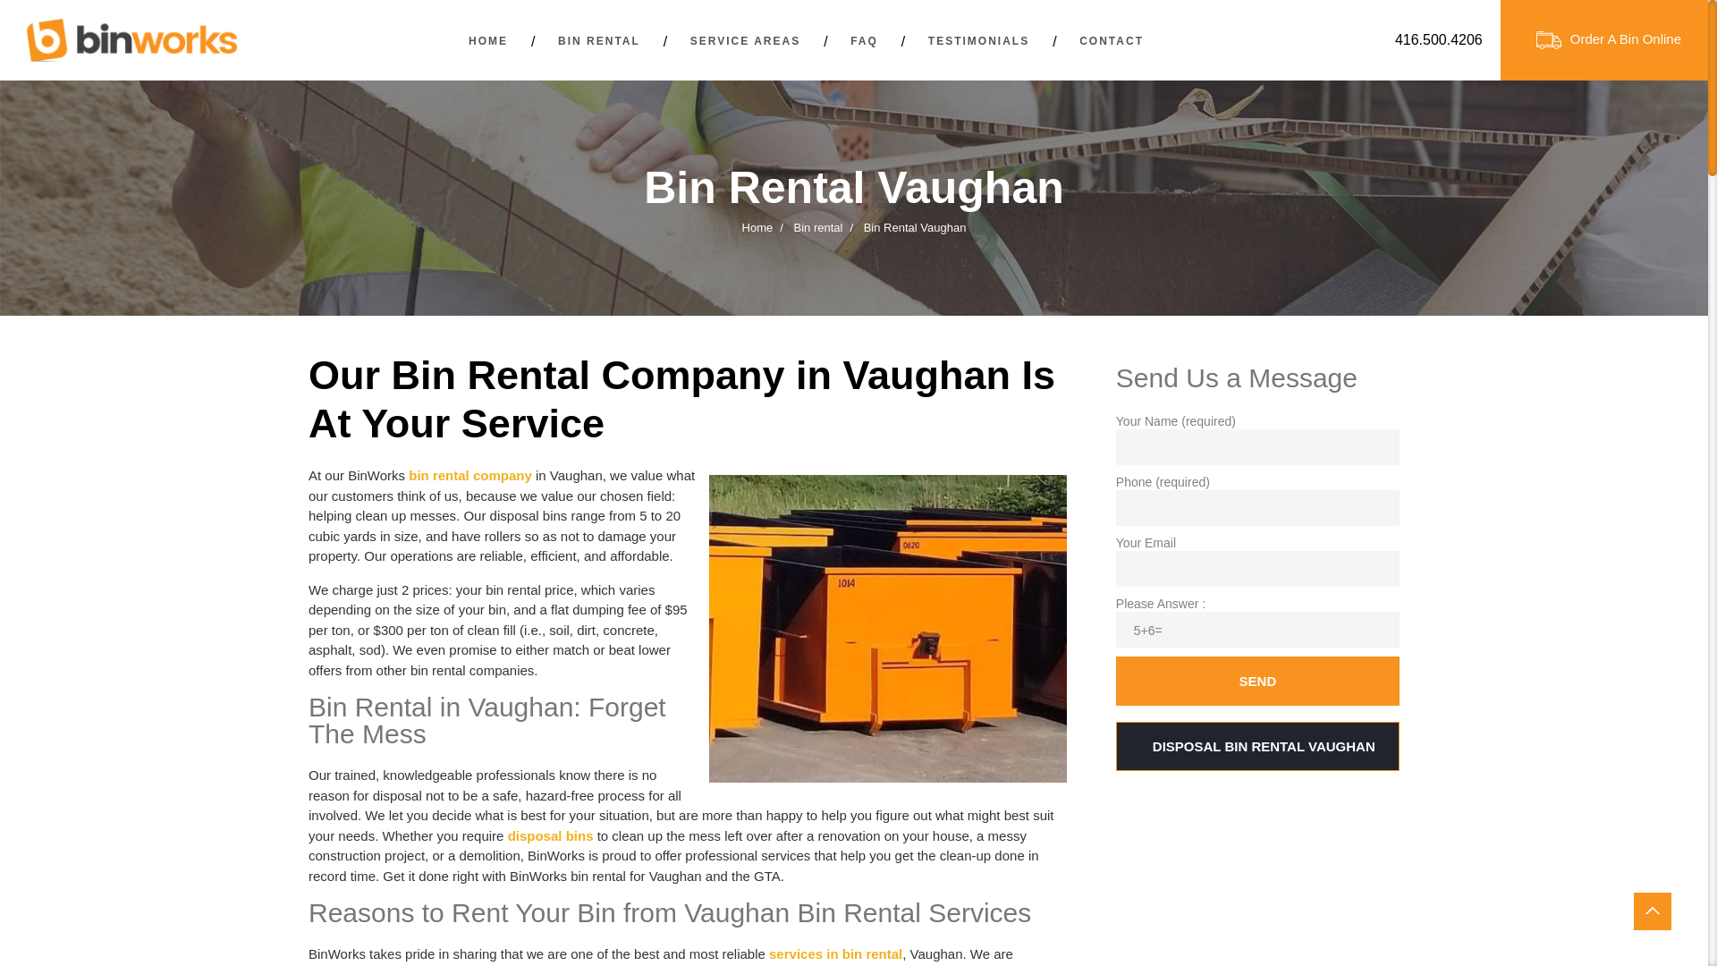  Describe the element at coordinates (1604, 40) in the screenshot. I see `Order A Bin Online` at that location.